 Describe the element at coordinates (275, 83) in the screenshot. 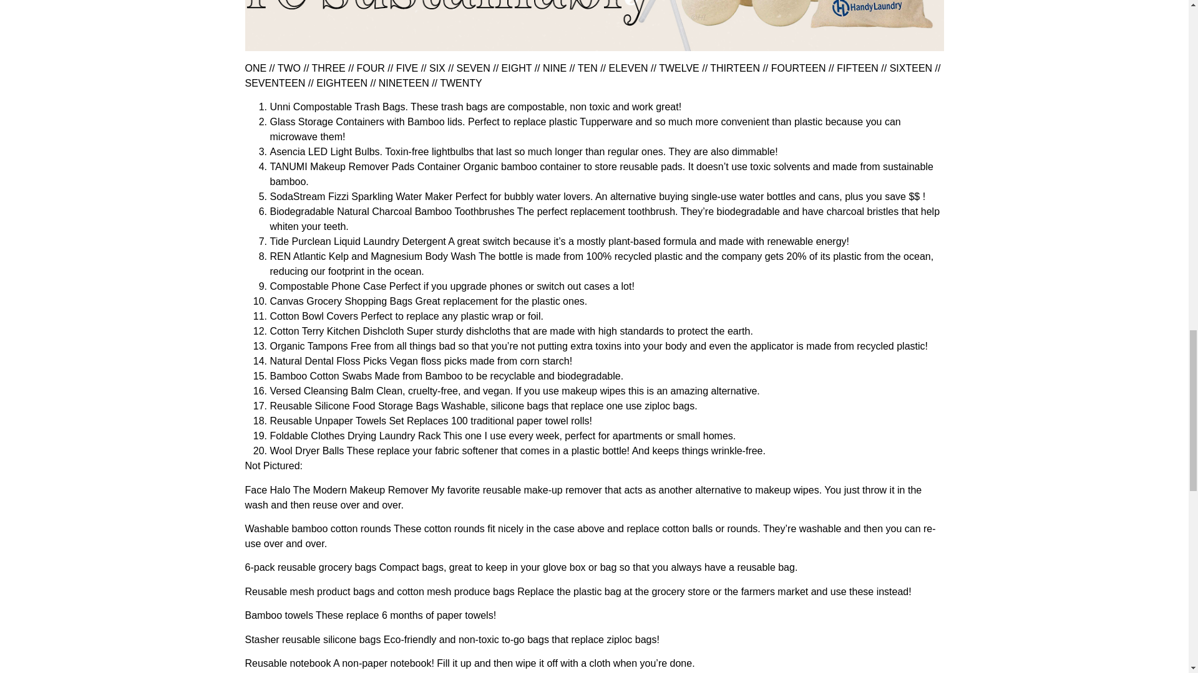

I see `SEVENTEEN` at that location.